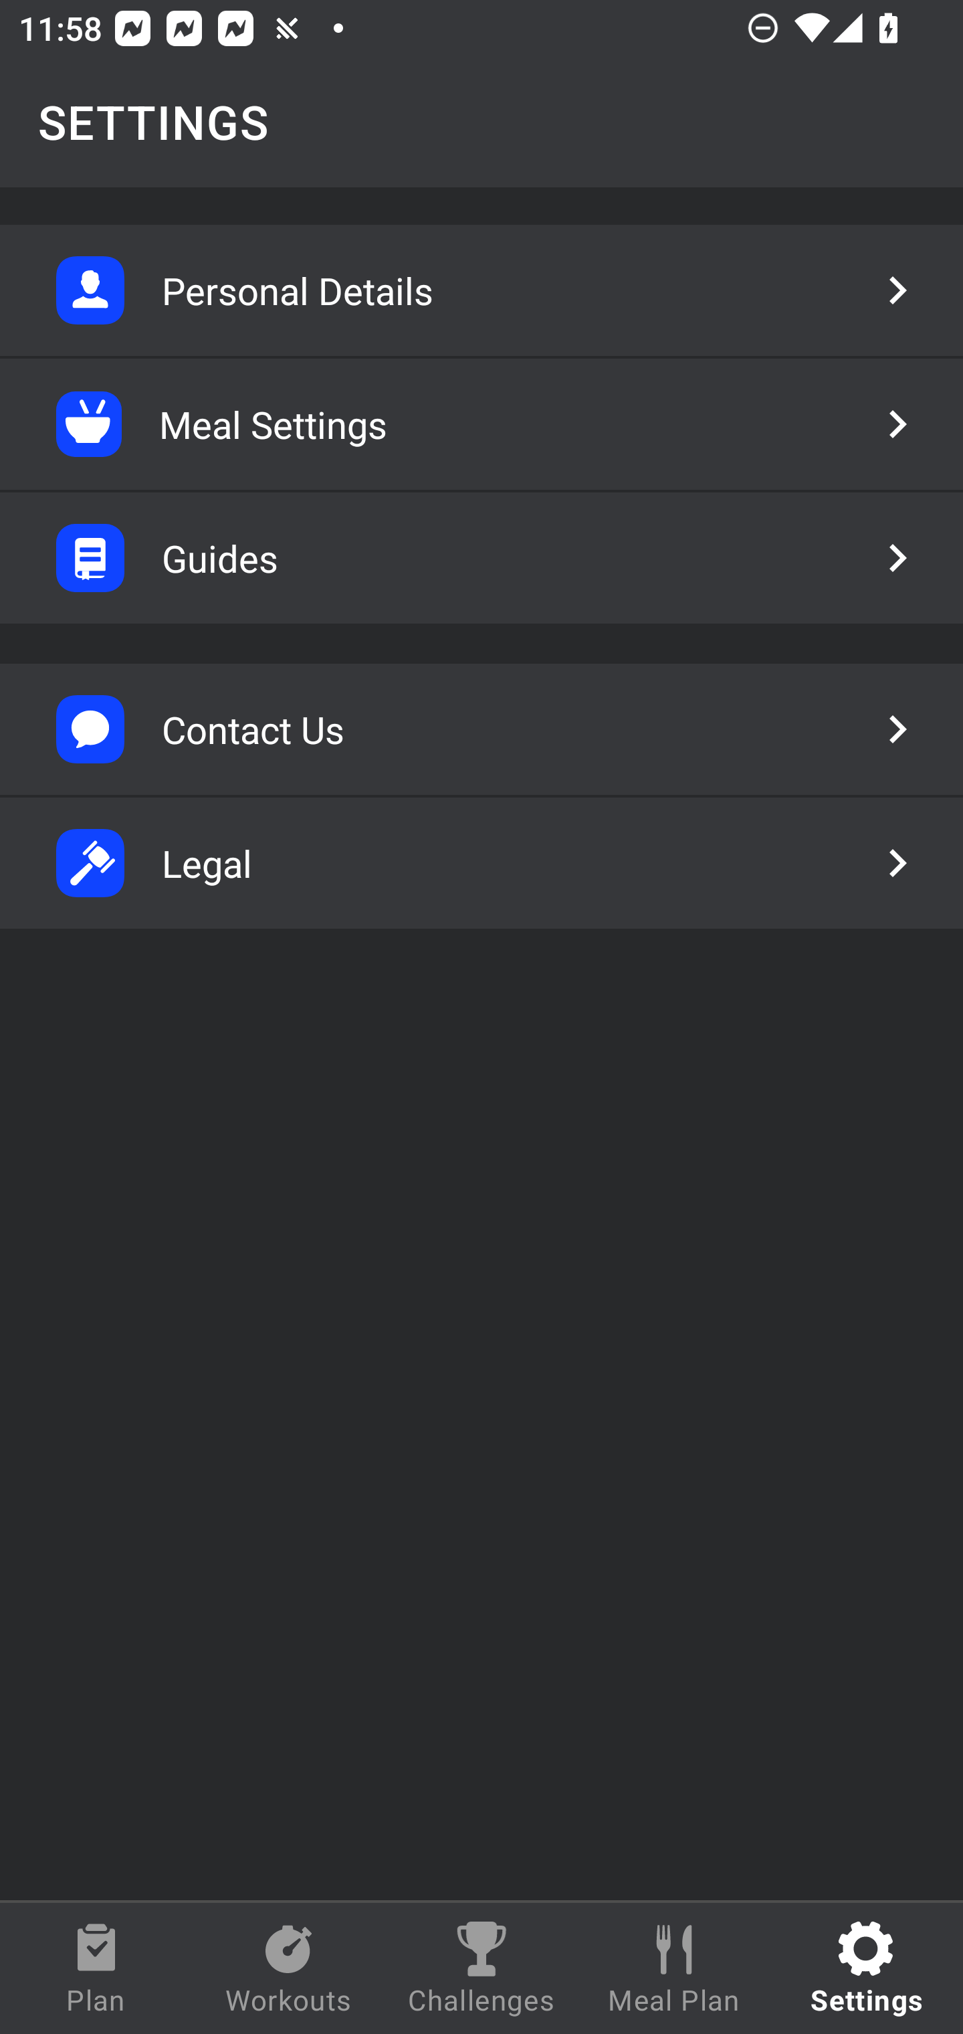 The height and width of the screenshot is (2034, 963). I want to click on  Meal Plan , so click(674, 1968).